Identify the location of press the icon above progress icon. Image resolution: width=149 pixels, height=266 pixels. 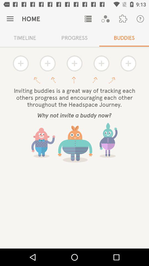
(88, 19).